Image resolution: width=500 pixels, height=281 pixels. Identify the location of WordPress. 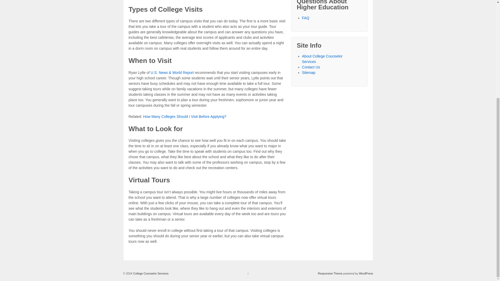
(366, 273).